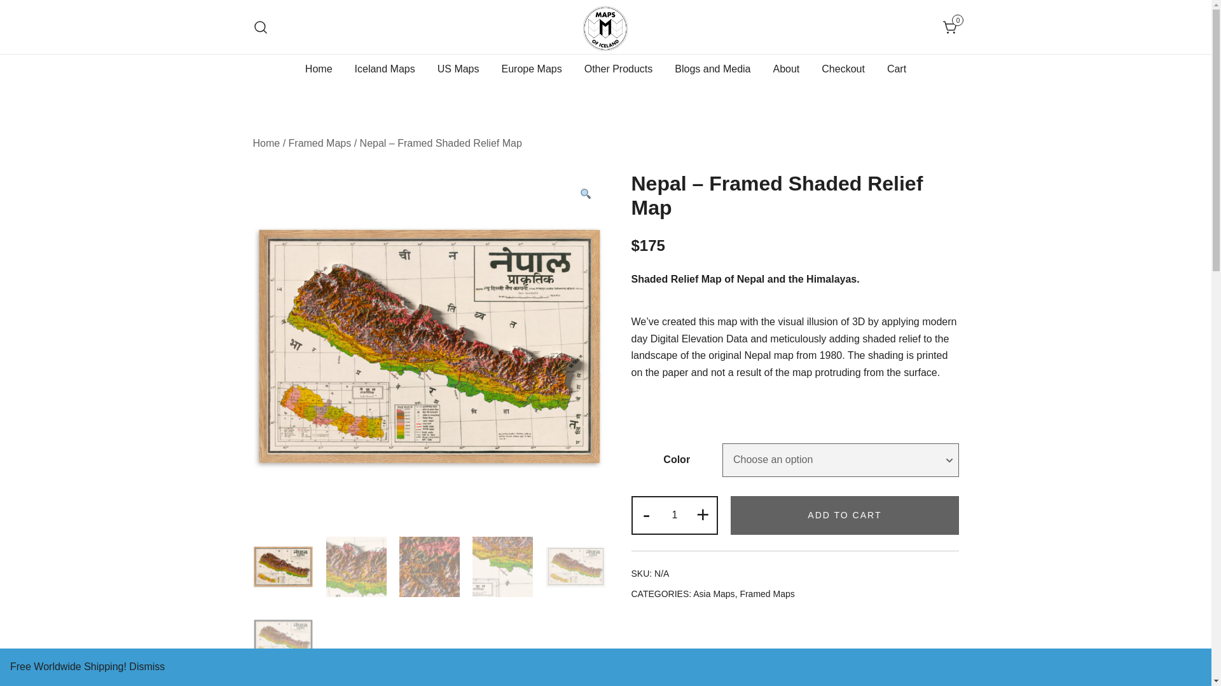 The image size is (1221, 686). I want to click on About, so click(786, 69).